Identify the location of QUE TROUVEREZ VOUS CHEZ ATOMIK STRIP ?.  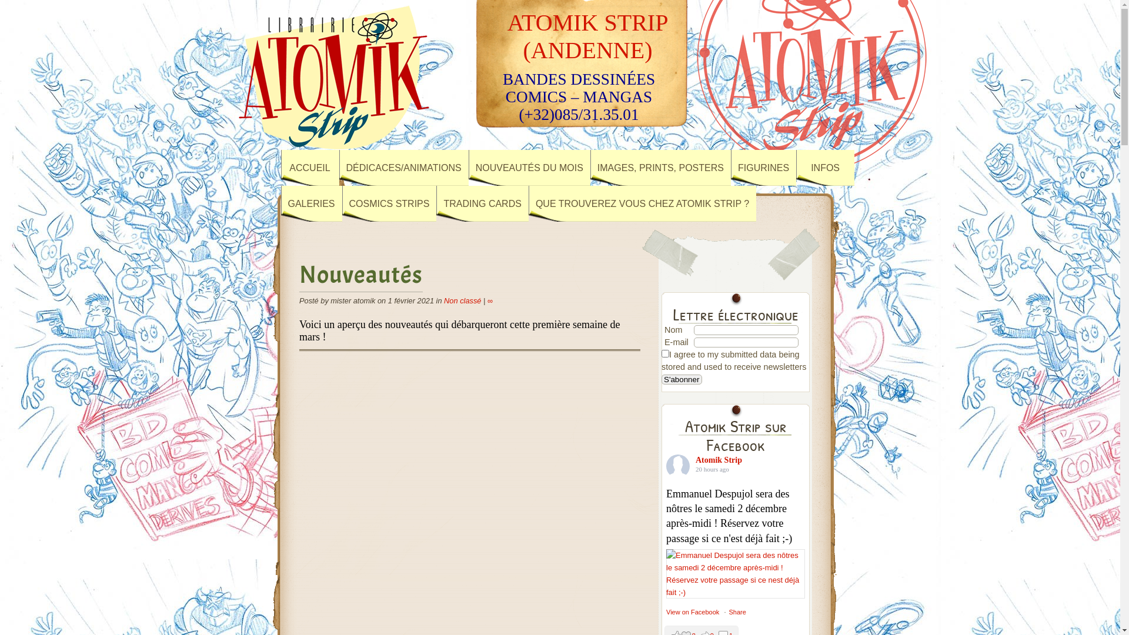
(642, 203).